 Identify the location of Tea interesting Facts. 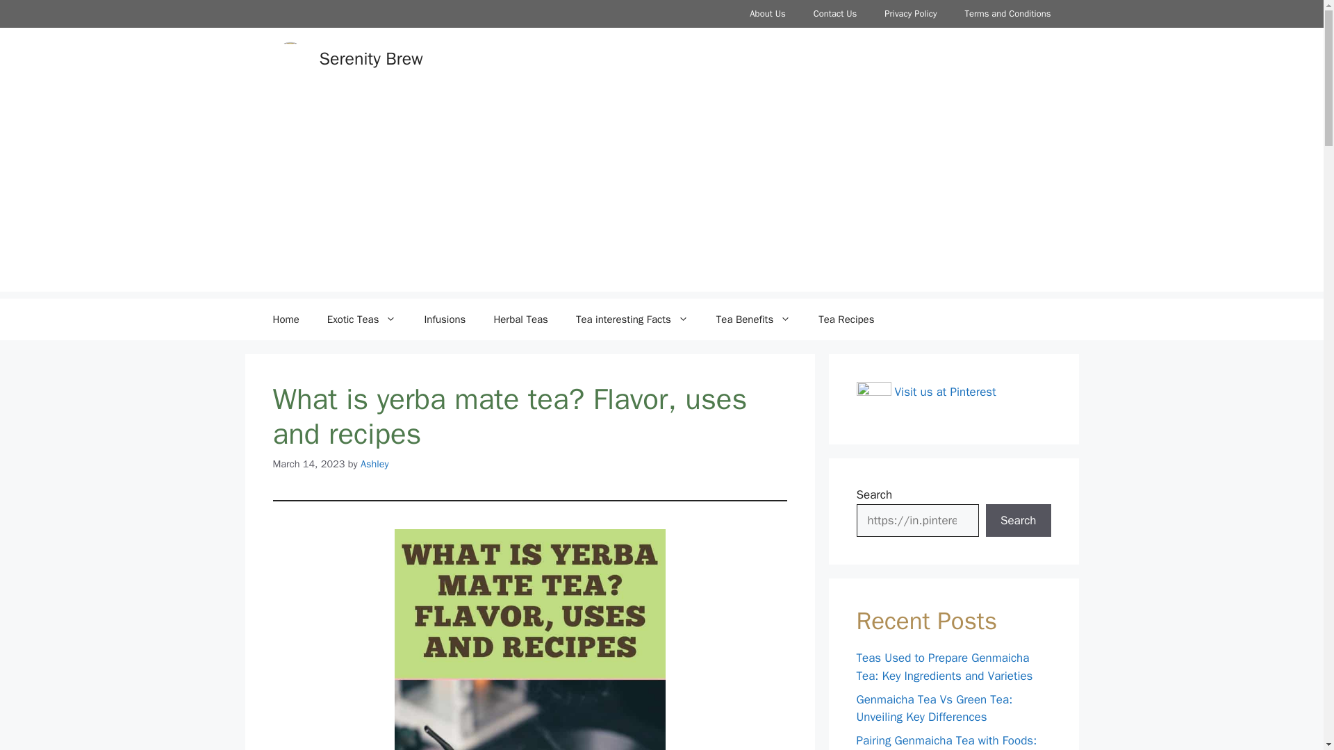
(632, 319).